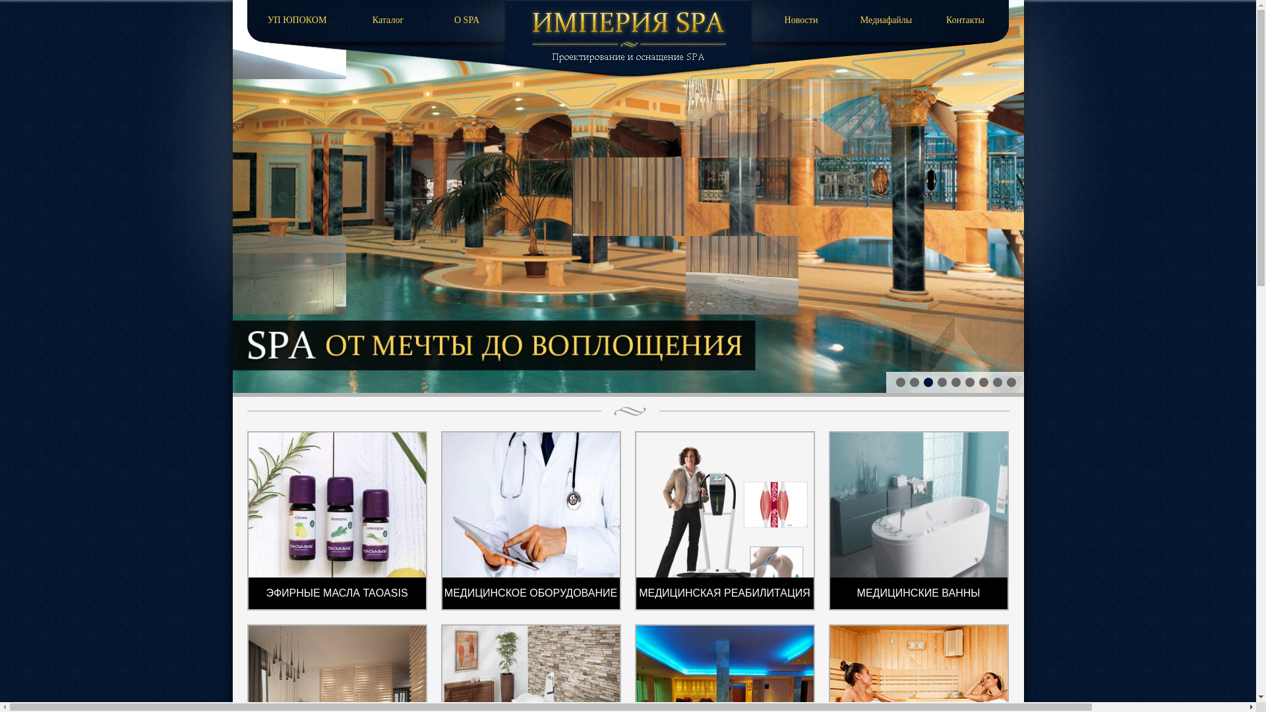  I want to click on 1, so click(900, 382).